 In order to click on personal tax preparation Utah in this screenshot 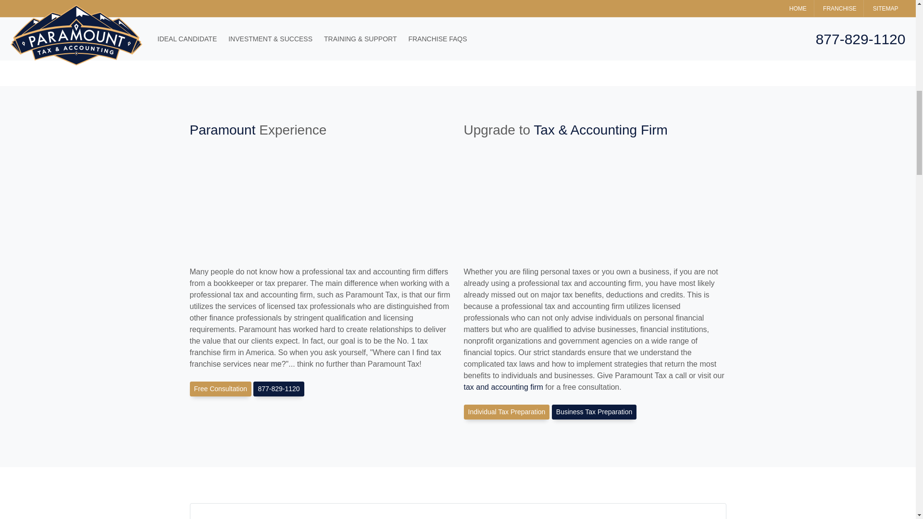, I will do `click(506, 412)`.